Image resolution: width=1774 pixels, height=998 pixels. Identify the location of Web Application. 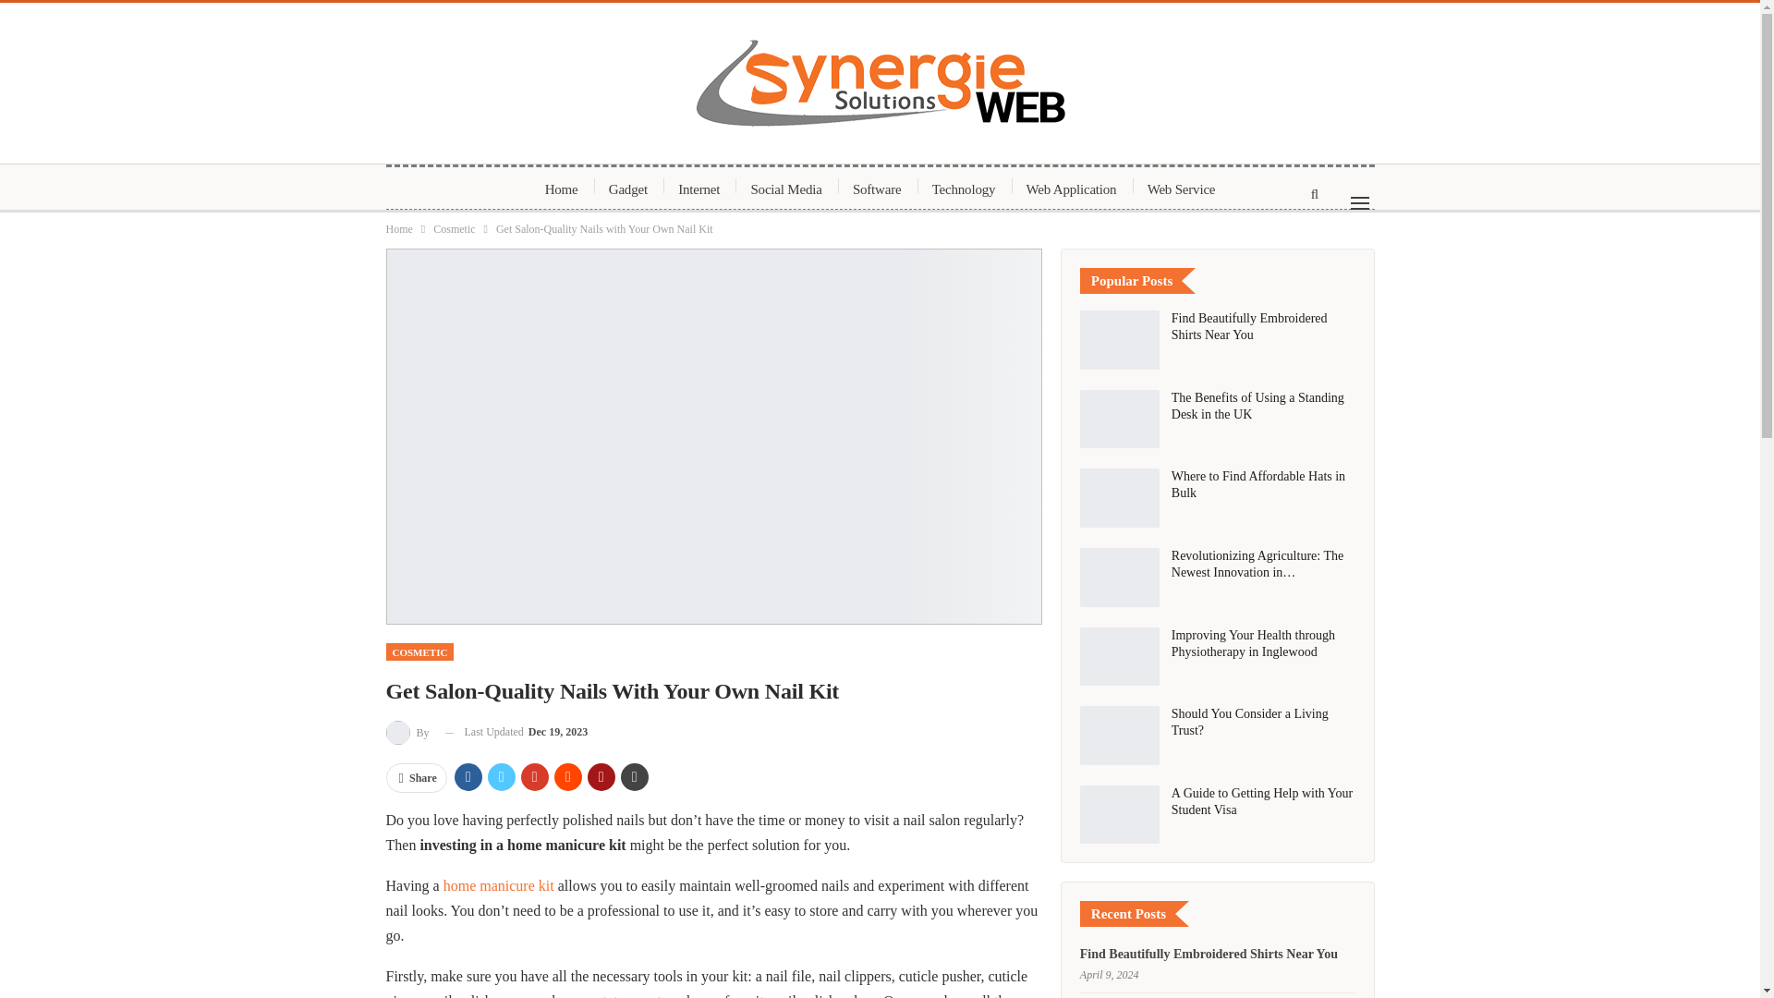
(1072, 189).